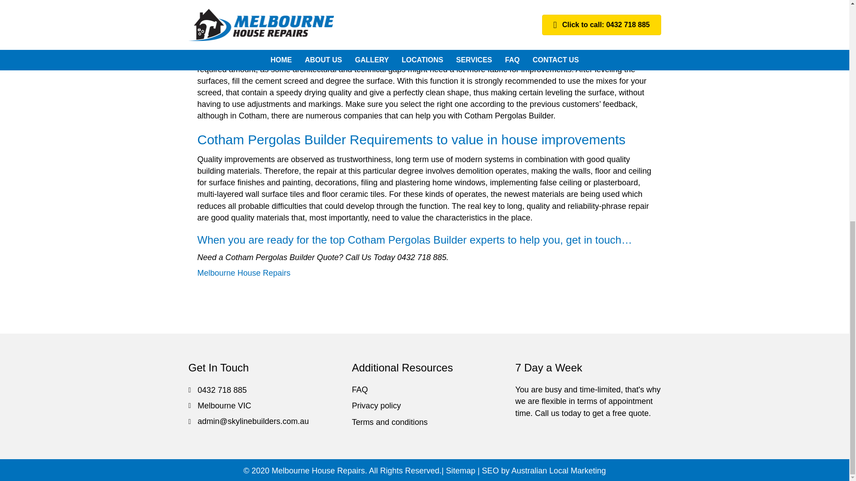 Image resolution: width=856 pixels, height=481 pixels. Describe the element at coordinates (460, 470) in the screenshot. I see `Sitemap` at that location.